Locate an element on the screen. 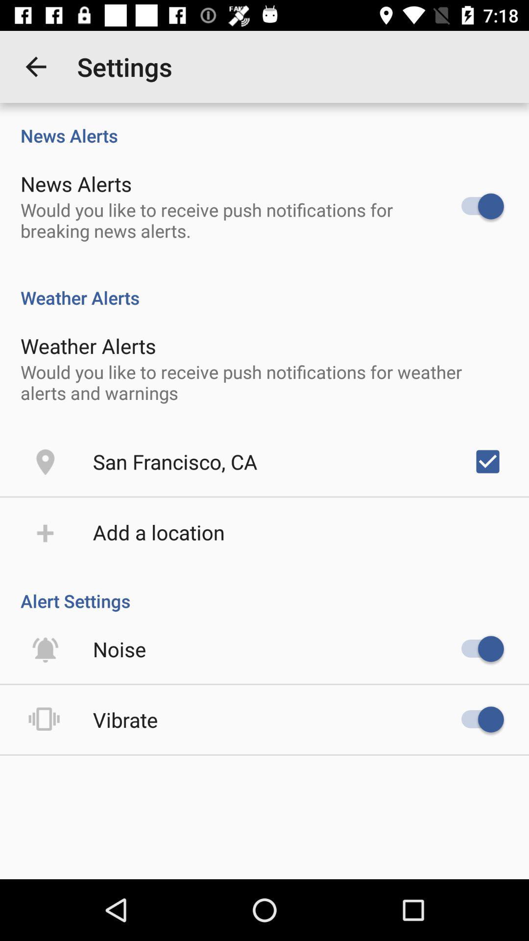 Image resolution: width=529 pixels, height=941 pixels. click the item below would you like item is located at coordinates (488, 462).